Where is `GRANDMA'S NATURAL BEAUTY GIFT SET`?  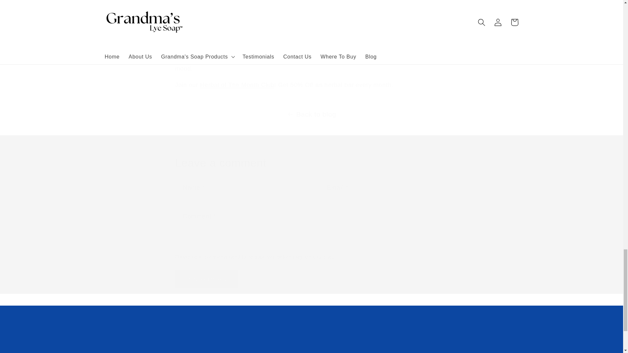
GRANDMA'S NATURAL BEAUTY GIFT SET is located at coordinates (311, 331).